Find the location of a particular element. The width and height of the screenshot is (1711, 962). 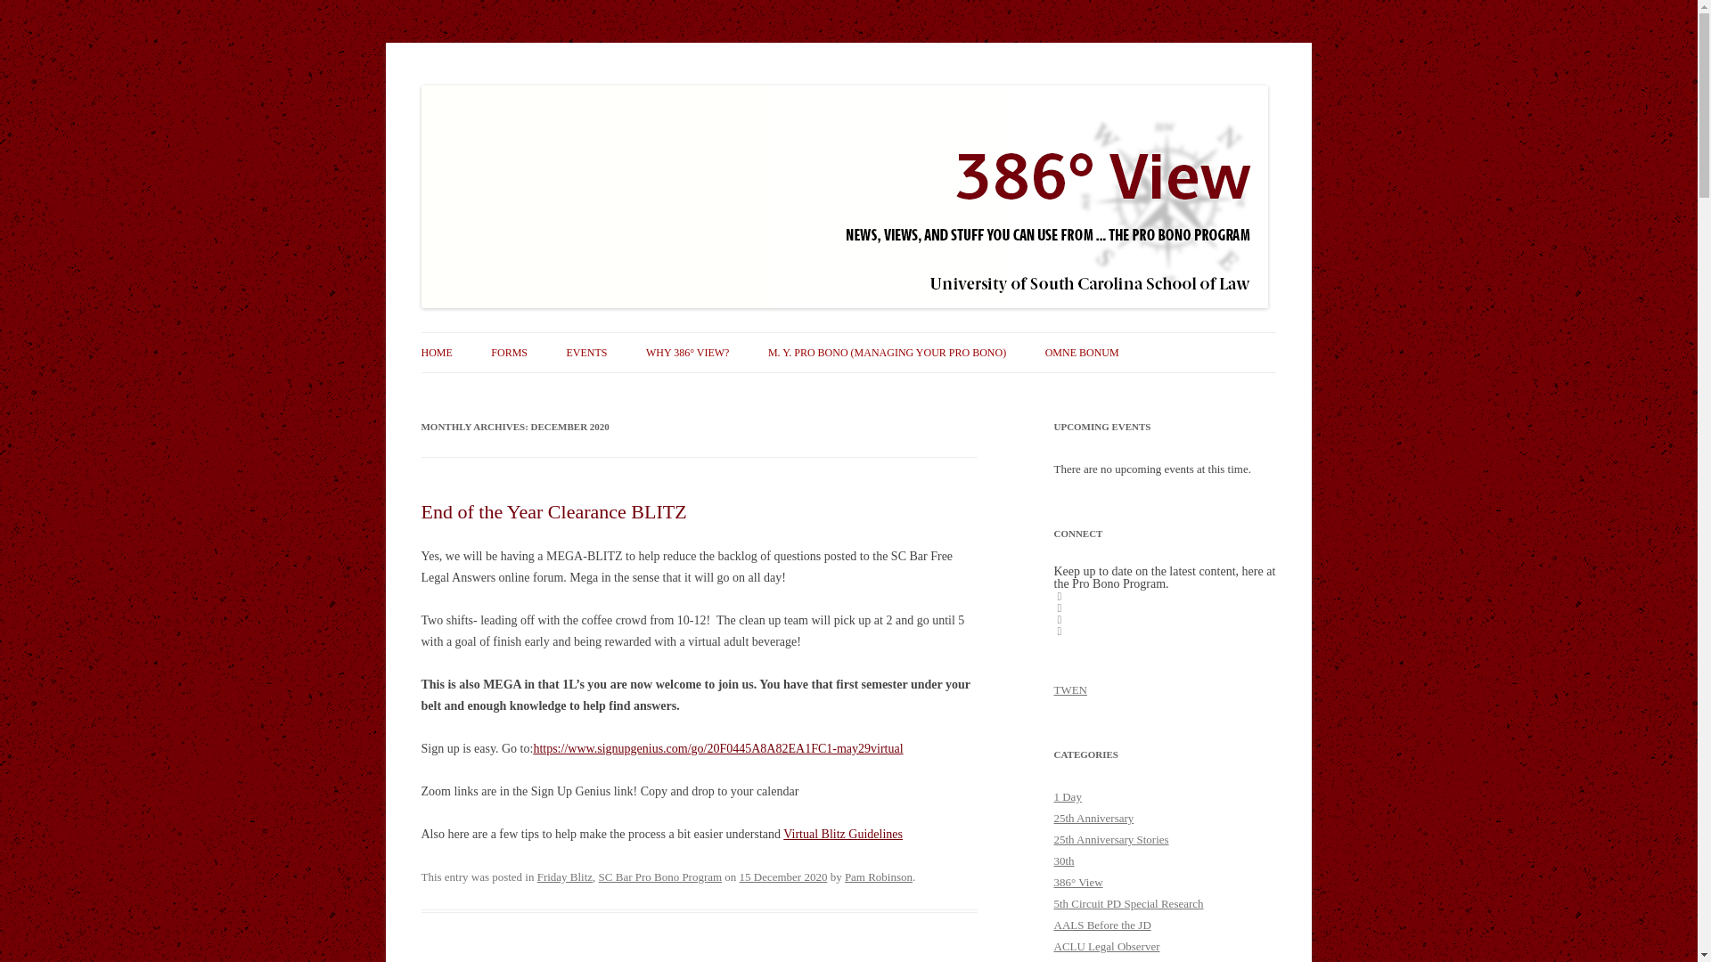

View all posts by Pam Robinson is located at coordinates (879, 876).